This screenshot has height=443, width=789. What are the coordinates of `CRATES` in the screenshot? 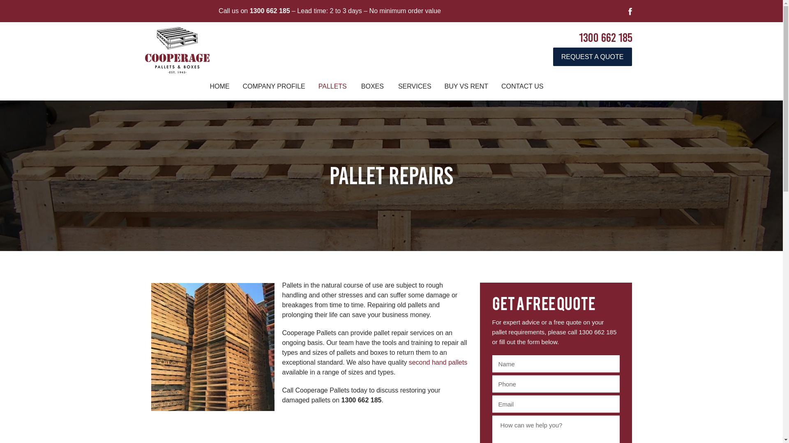 It's located at (373, 123).